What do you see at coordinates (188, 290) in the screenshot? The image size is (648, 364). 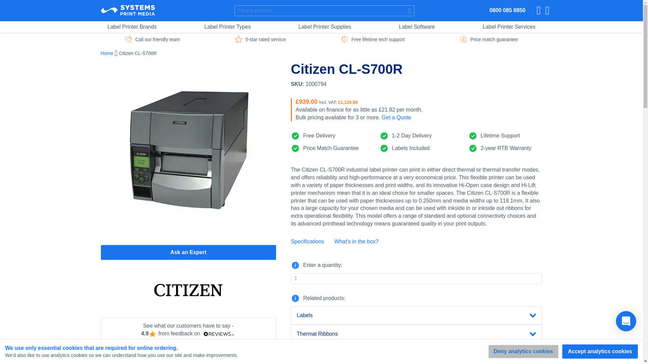 I see `Citizen Label Printers logo` at bounding box center [188, 290].